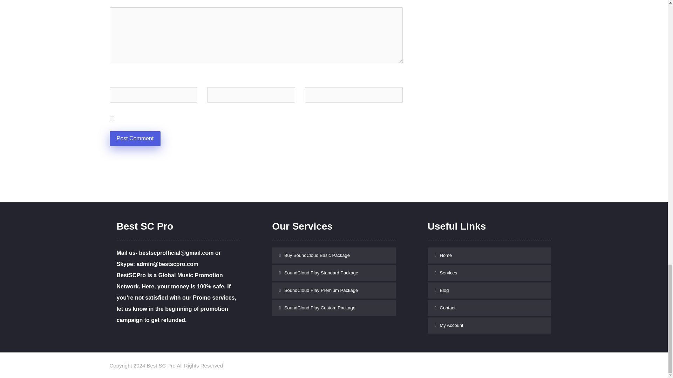  I want to click on SoundCloud Play Standard Package, so click(334, 273).